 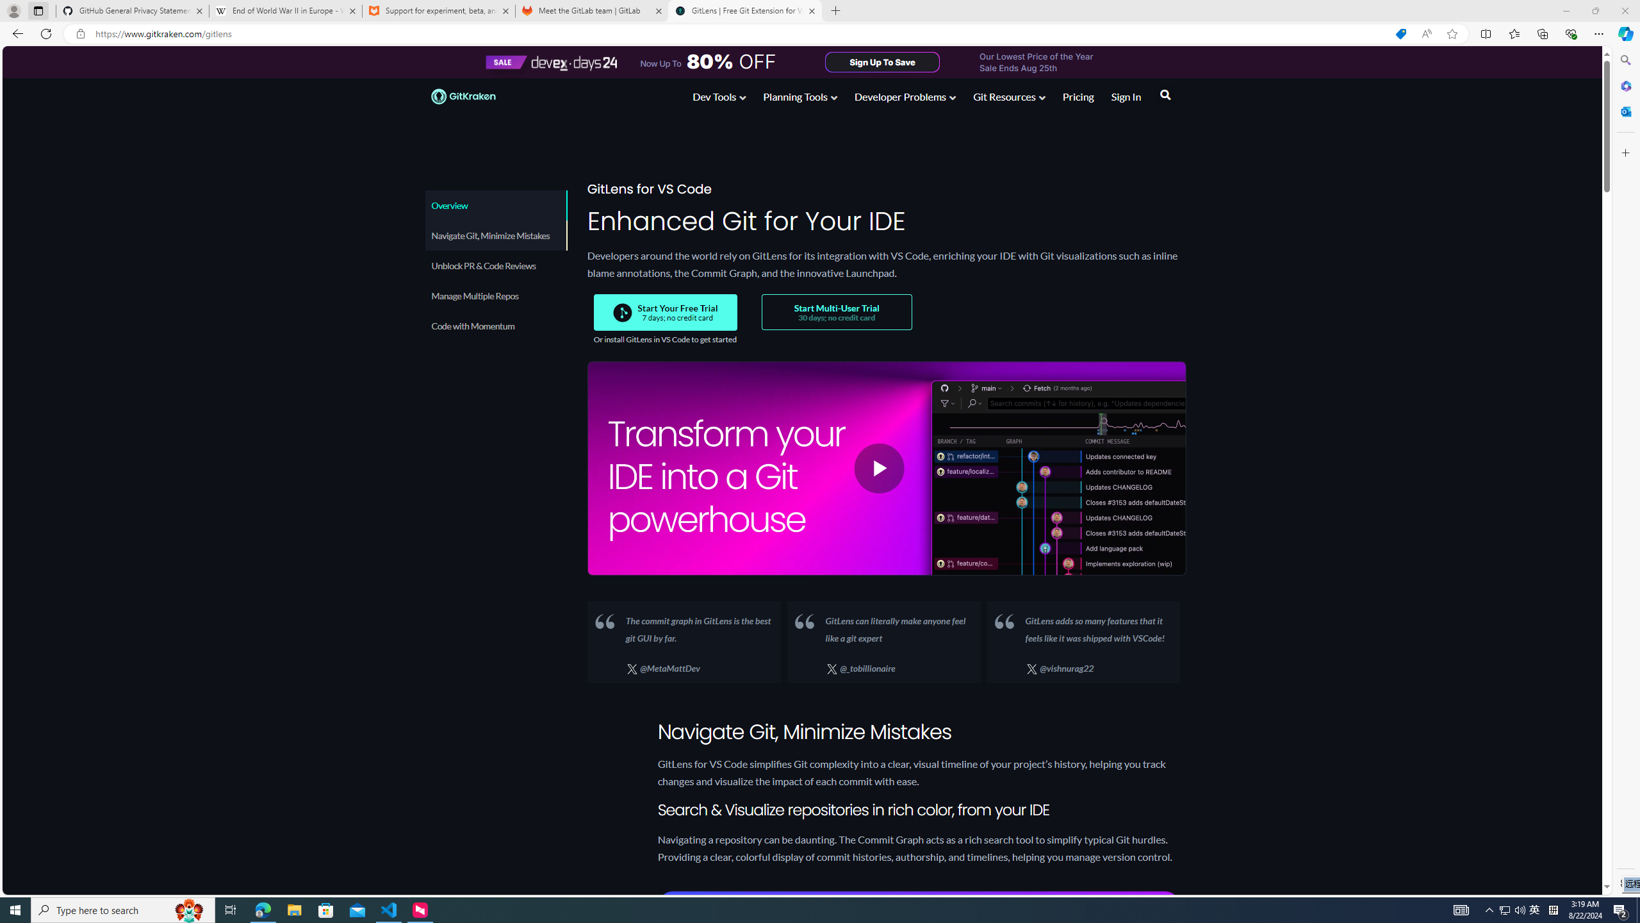 What do you see at coordinates (496, 205) in the screenshot?
I see `Overview` at bounding box center [496, 205].